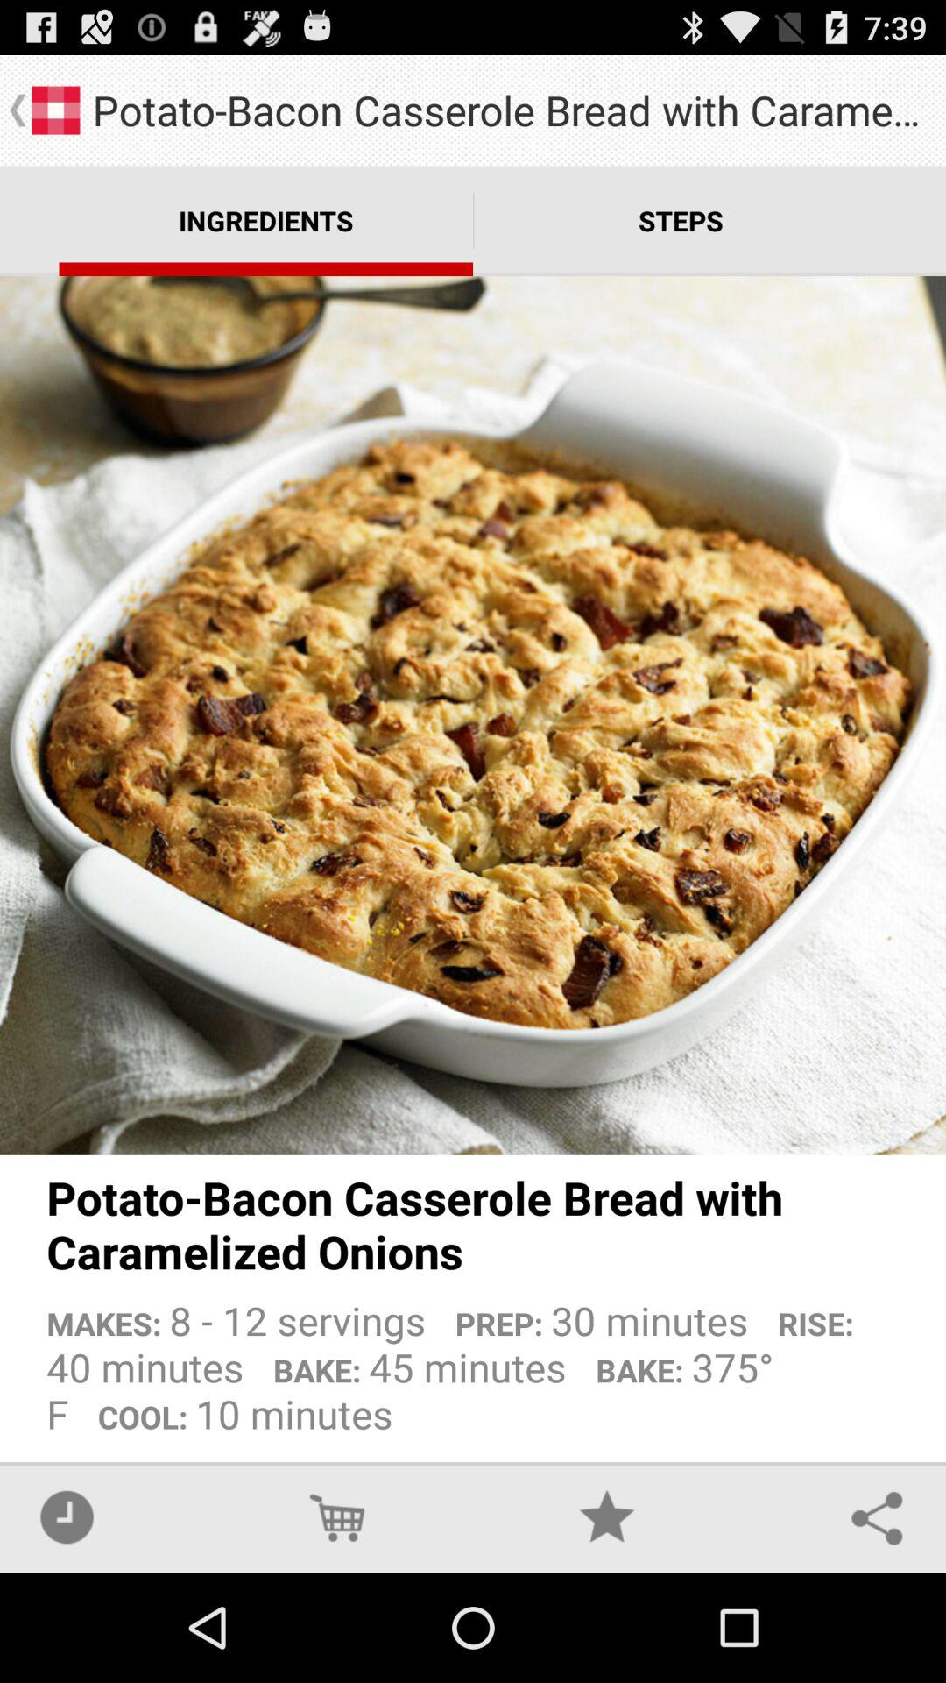  What do you see at coordinates (877, 1516) in the screenshot?
I see `open the app below makes 8 12 icon` at bounding box center [877, 1516].